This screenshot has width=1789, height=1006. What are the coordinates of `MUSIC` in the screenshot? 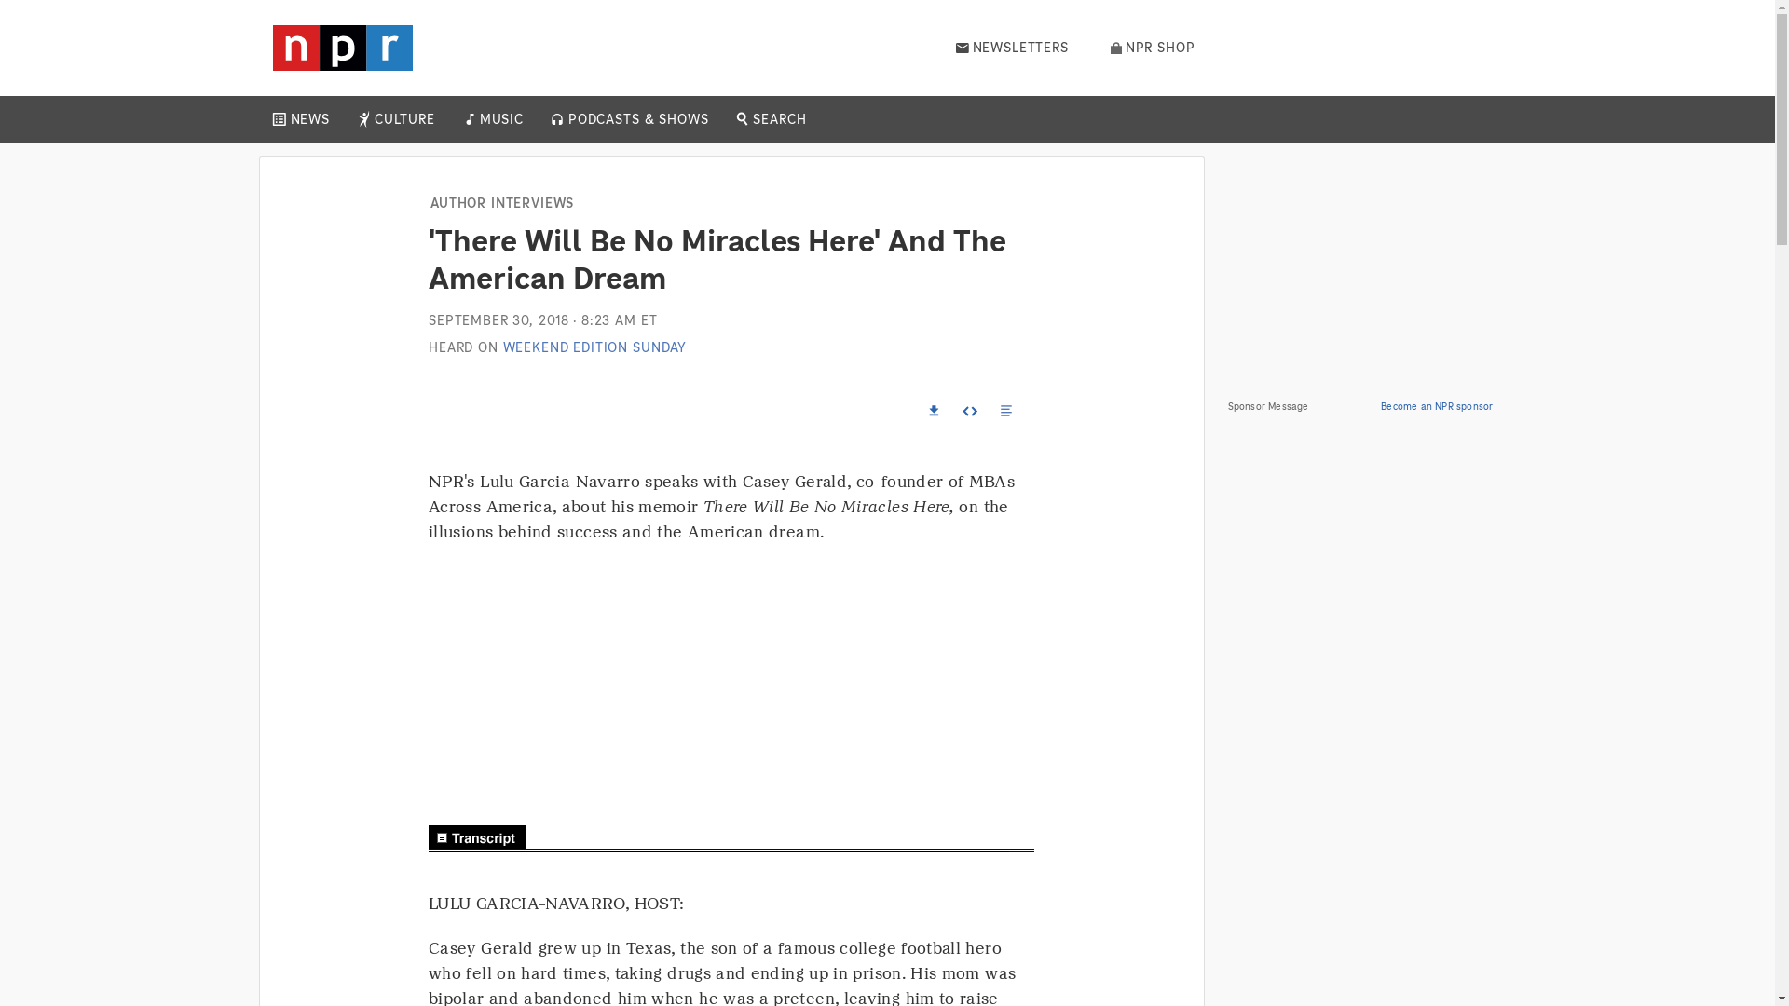 It's located at (500, 119).